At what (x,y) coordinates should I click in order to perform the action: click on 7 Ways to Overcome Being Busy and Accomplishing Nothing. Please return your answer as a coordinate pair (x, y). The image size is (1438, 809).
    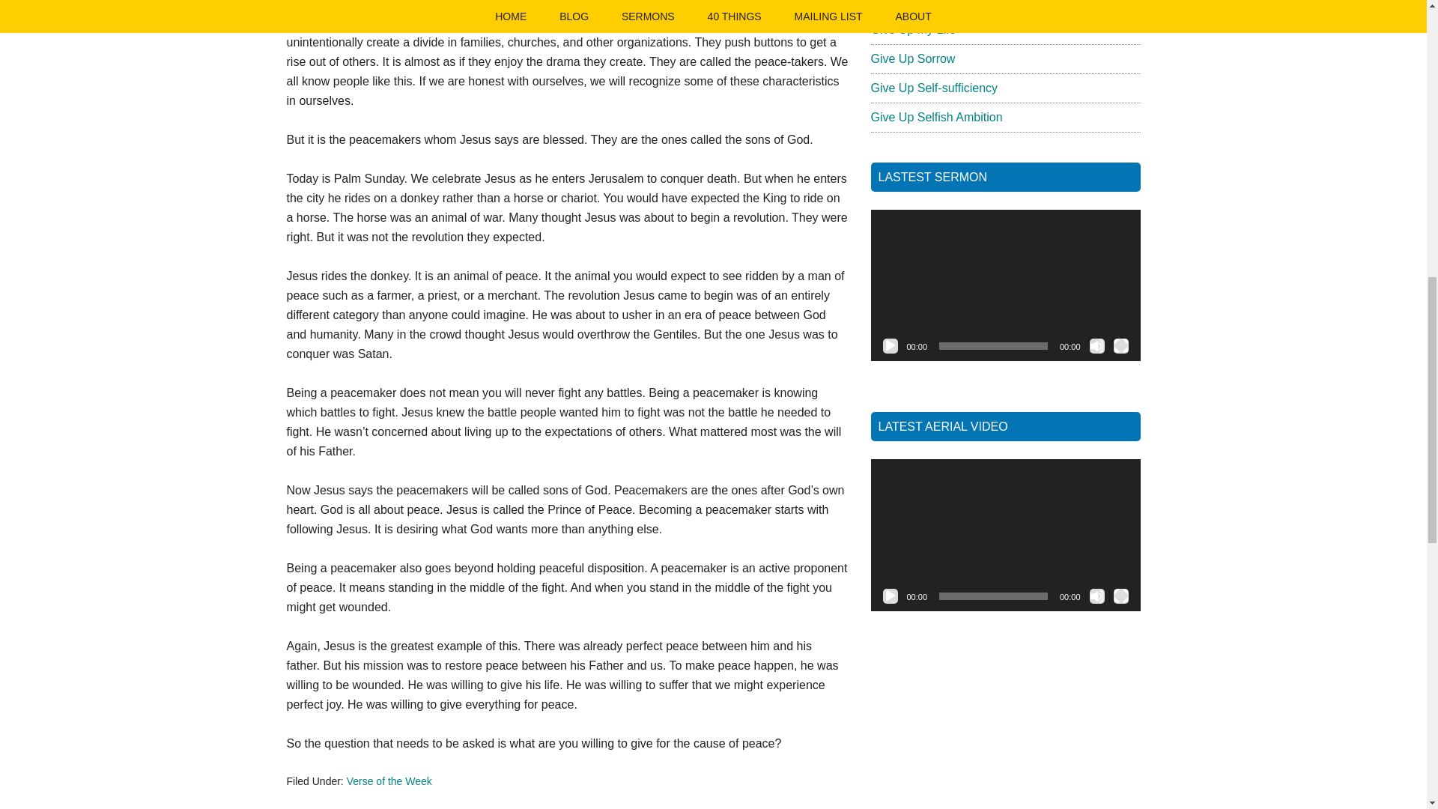
    Looking at the image, I should click on (969, 3).